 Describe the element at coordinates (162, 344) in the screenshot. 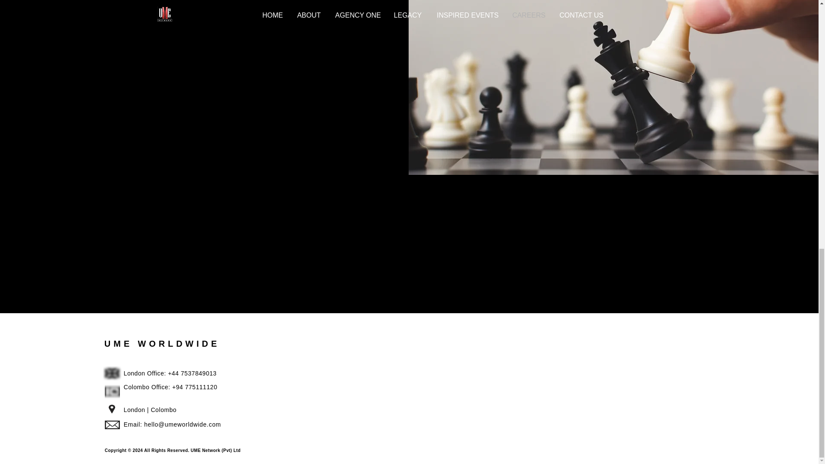

I see `UME WORLDWIDE` at that location.